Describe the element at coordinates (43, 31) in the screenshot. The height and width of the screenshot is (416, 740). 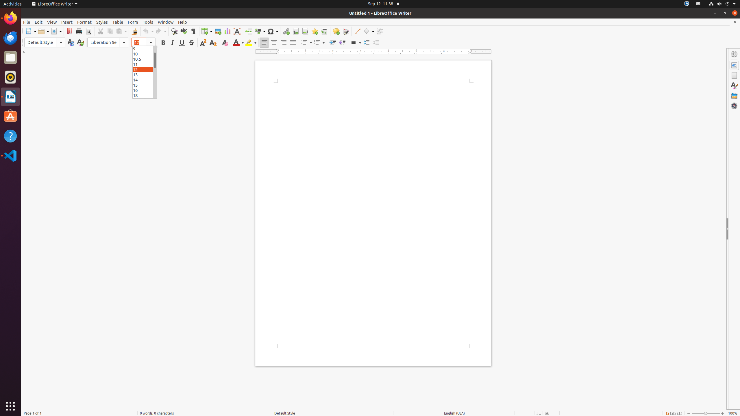
I see `Open` at that location.